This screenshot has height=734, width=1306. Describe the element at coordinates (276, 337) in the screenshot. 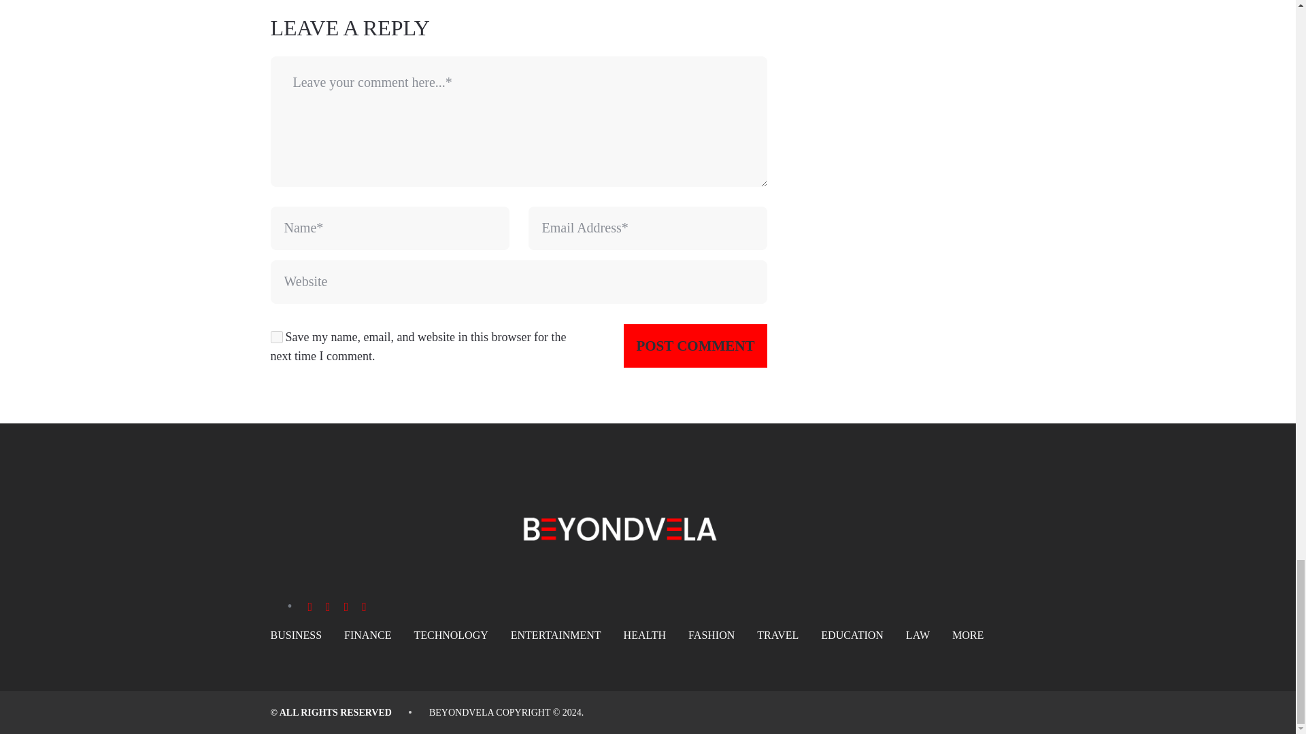

I see `yes` at that location.